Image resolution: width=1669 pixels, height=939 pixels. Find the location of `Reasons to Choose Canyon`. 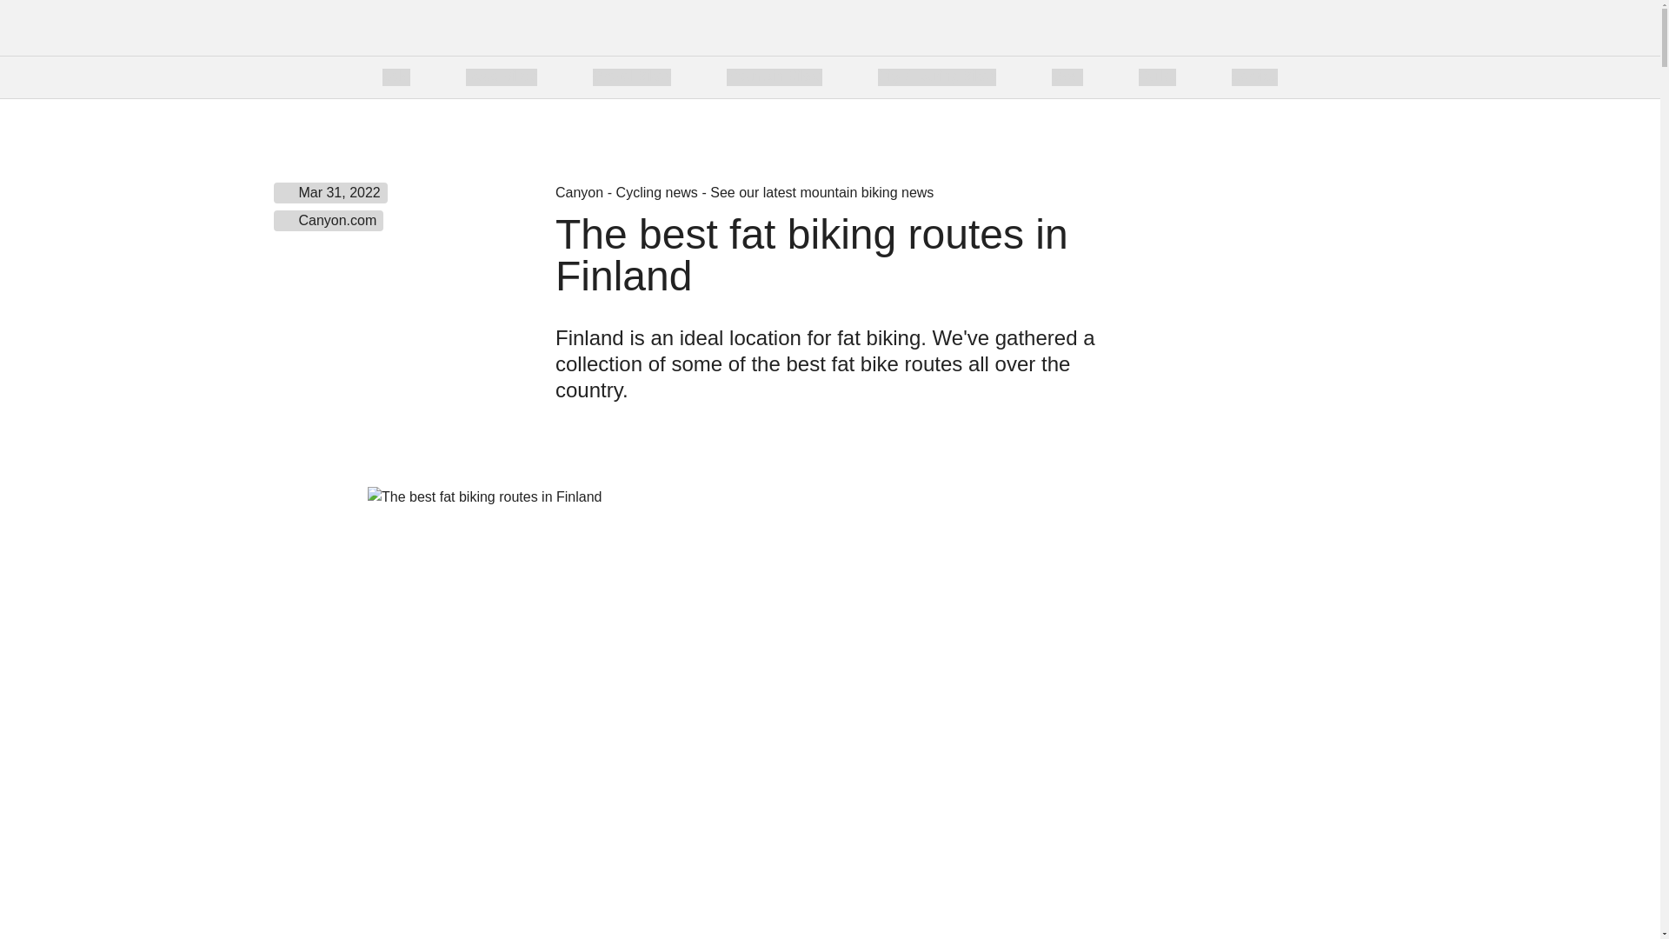

Reasons to Choose Canyon is located at coordinates (814, 77).